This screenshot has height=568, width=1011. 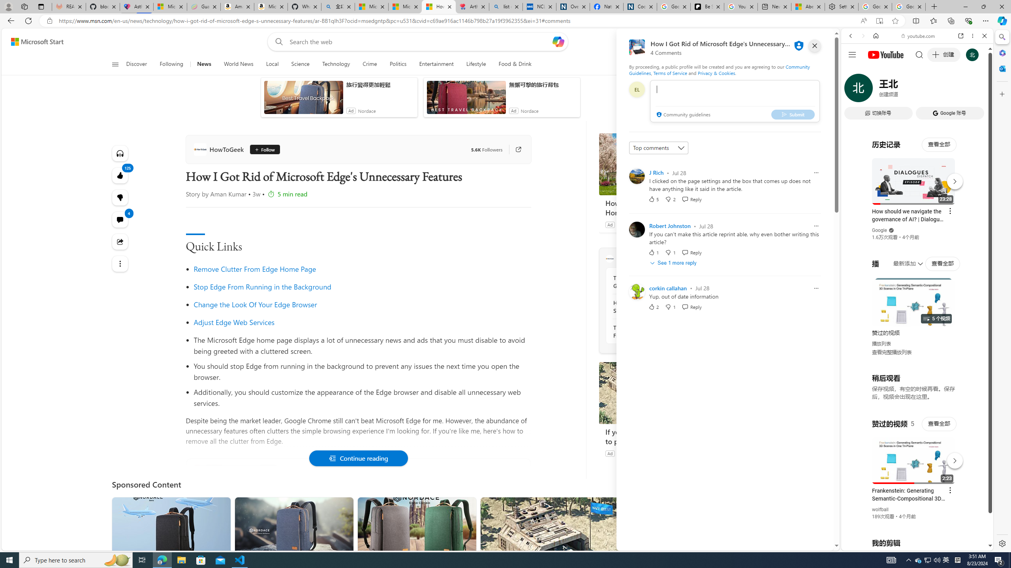 What do you see at coordinates (682, 115) in the screenshot?
I see `Community guidelines` at bounding box center [682, 115].